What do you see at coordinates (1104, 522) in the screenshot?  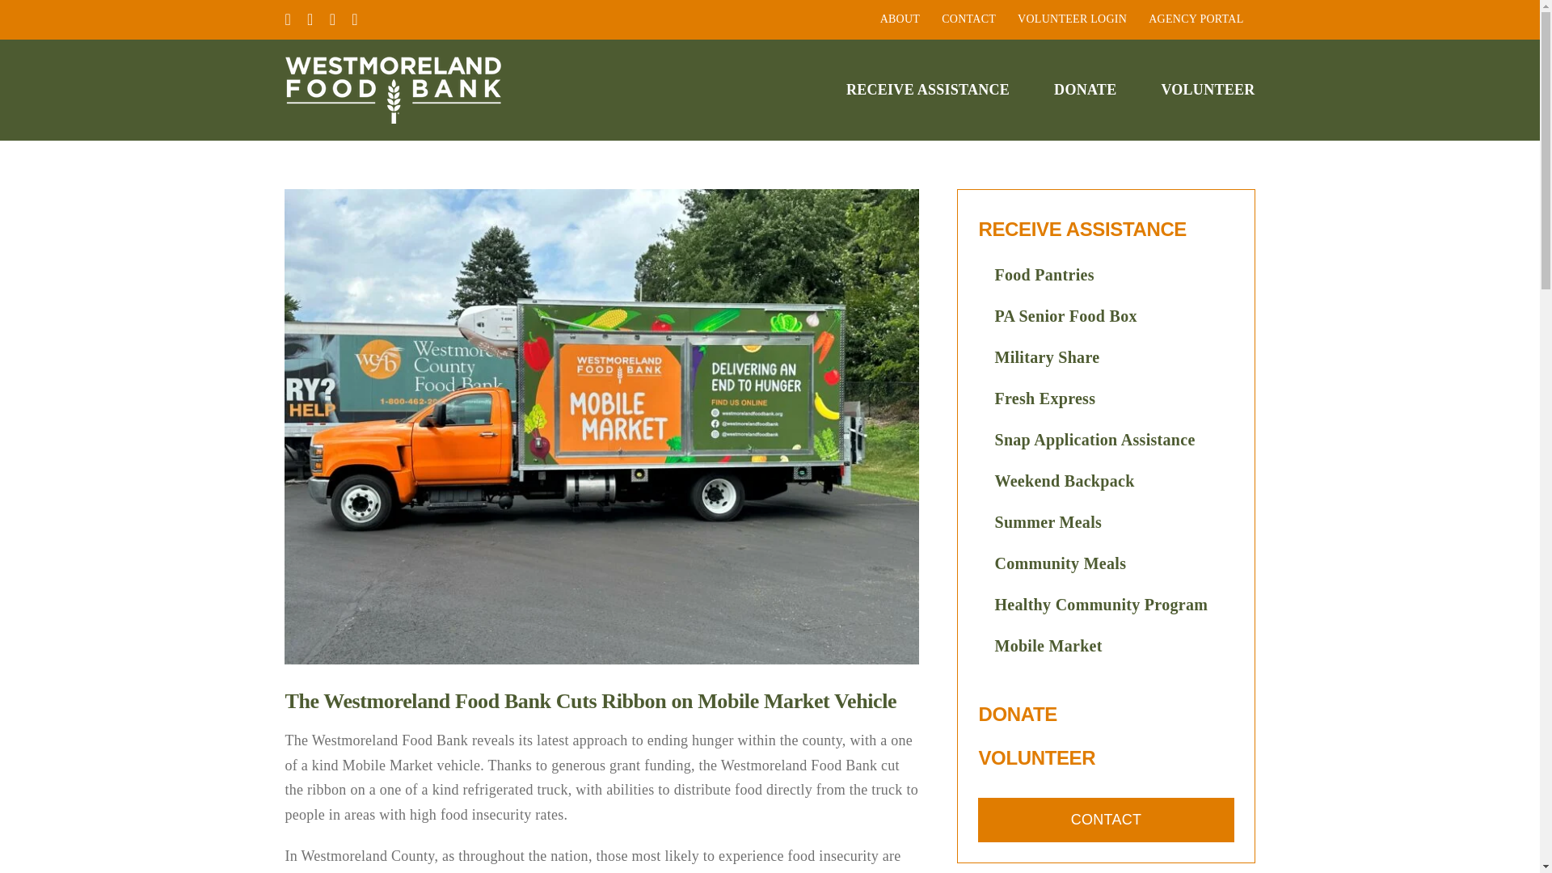 I see `Summer Meals` at bounding box center [1104, 522].